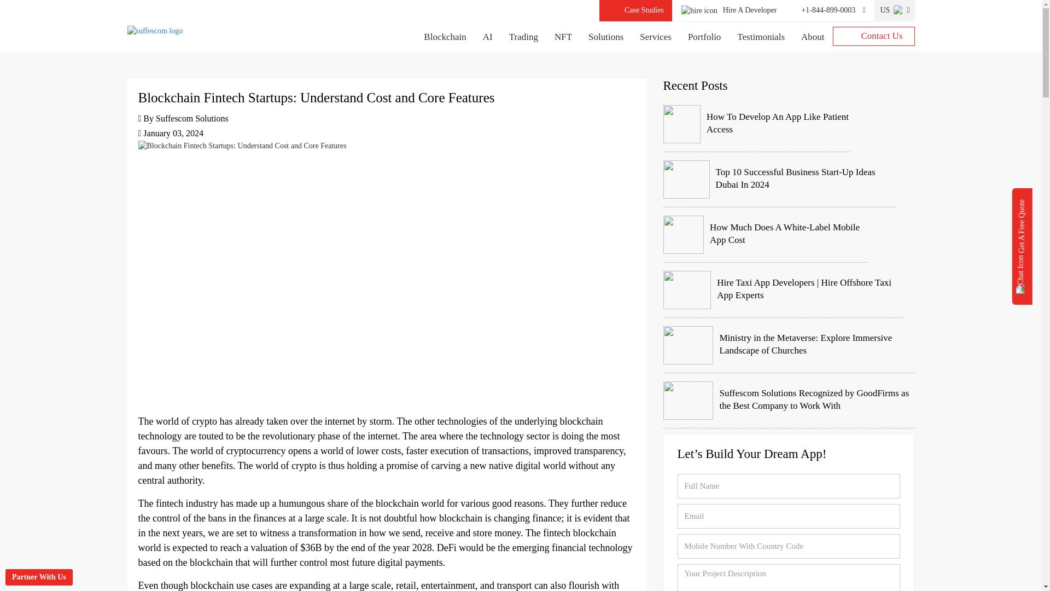 Image resolution: width=1050 pixels, height=591 pixels. Describe the element at coordinates (779, 179) in the screenshot. I see `Top 10 Successful Business Start-Up Ideas Dubai In 2024` at that location.